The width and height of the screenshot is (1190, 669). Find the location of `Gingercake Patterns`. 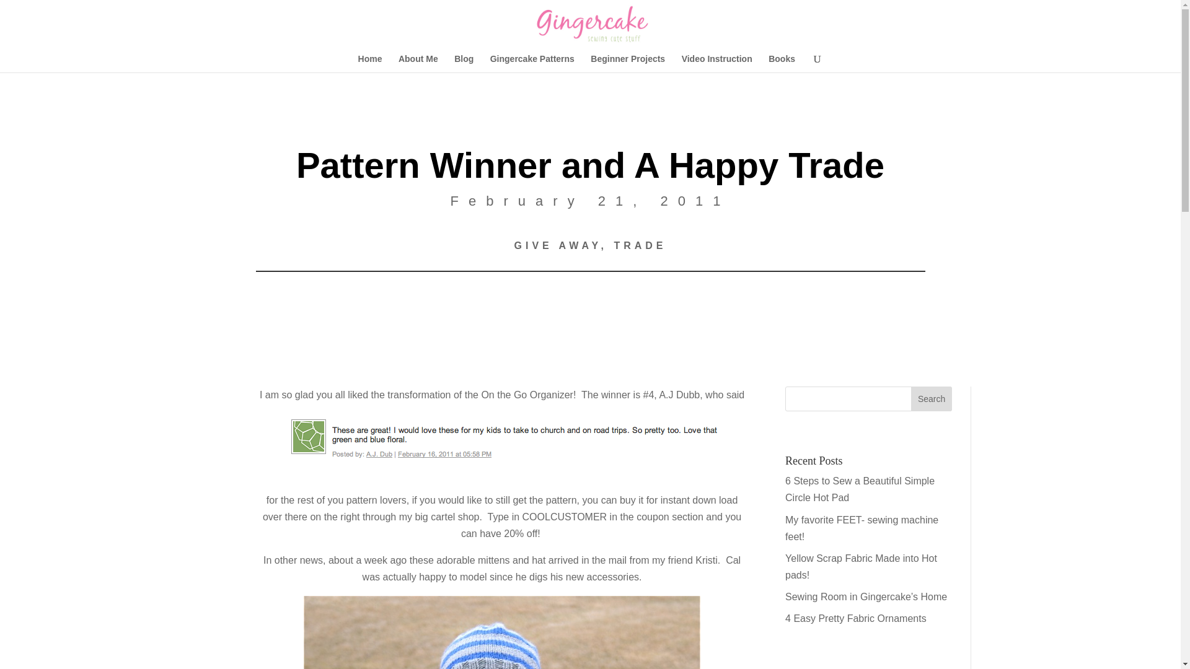

Gingercake Patterns is located at coordinates (532, 63).